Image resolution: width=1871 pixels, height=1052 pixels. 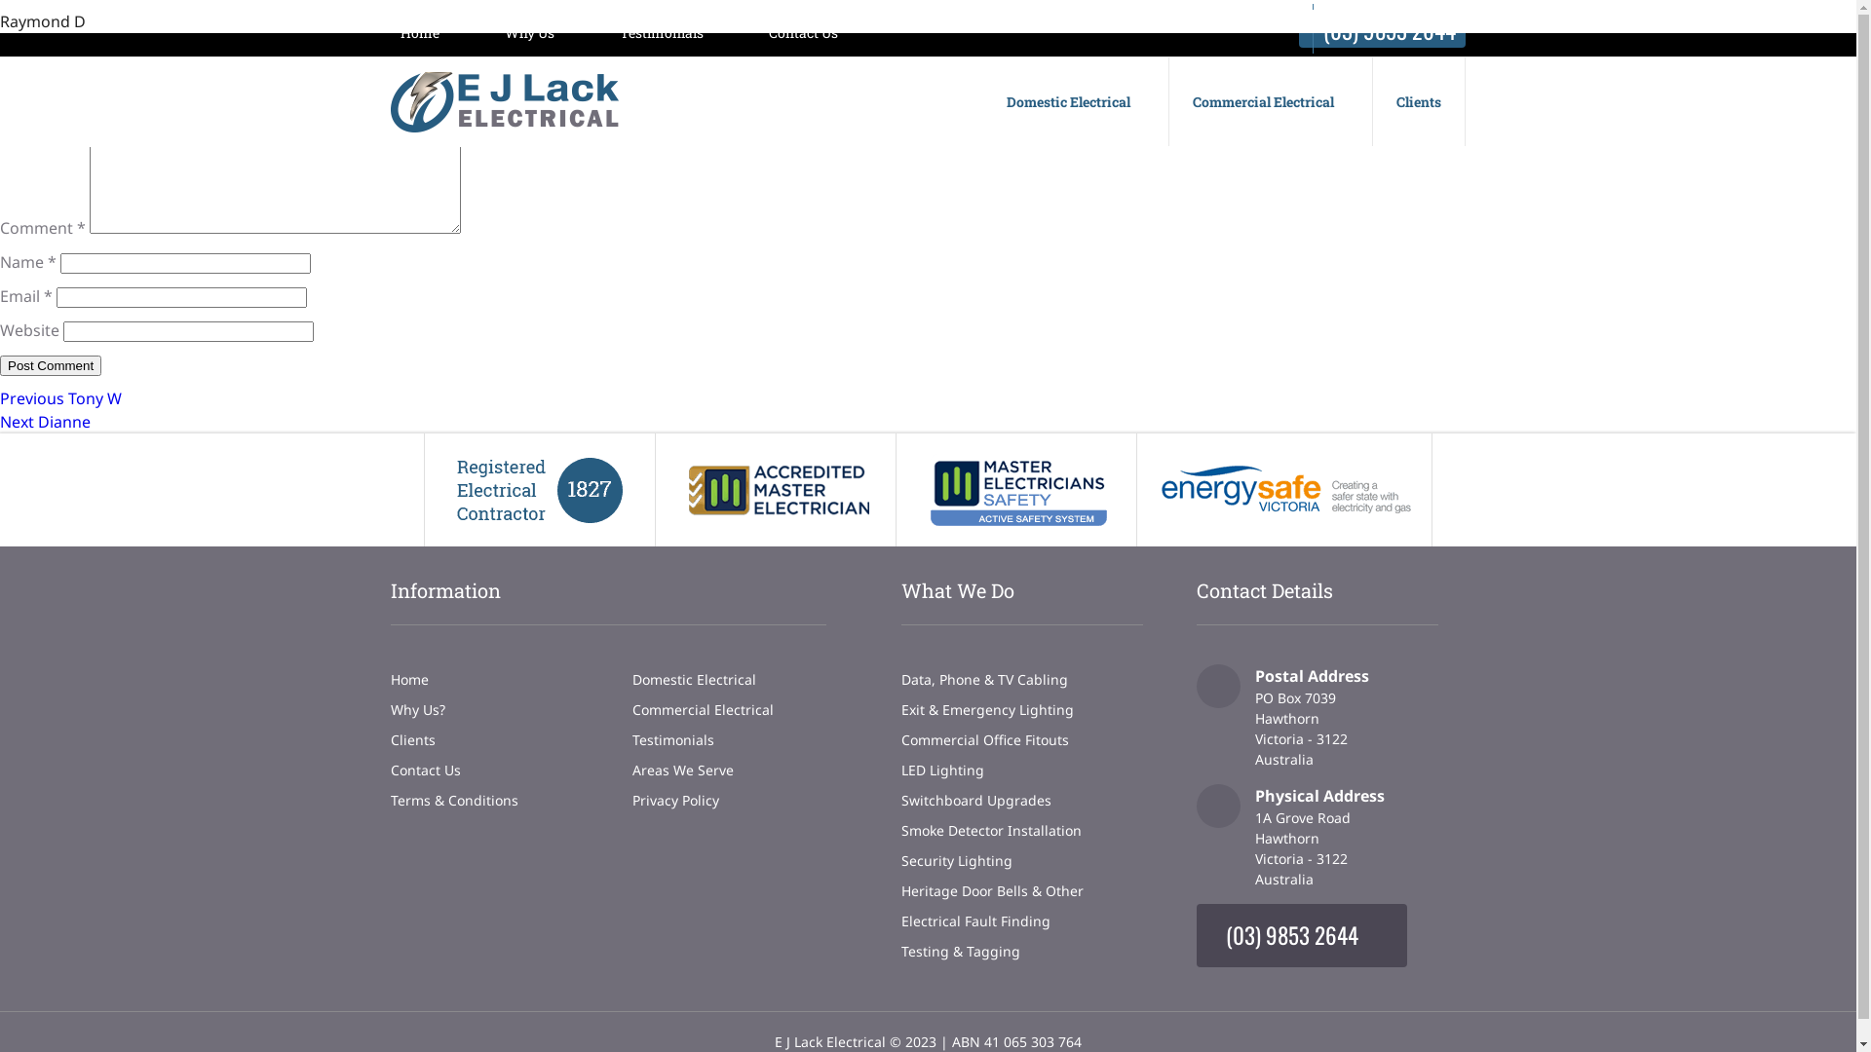 What do you see at coordinates (694, 680) in the screenshot?
I see `Domestic Electrical` at bounding box center [694, 680].